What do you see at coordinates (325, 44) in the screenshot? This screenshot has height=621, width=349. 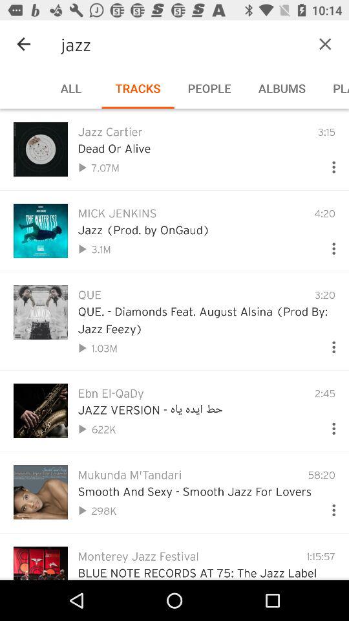 I see `exit search` at bounding box center [325, 44].